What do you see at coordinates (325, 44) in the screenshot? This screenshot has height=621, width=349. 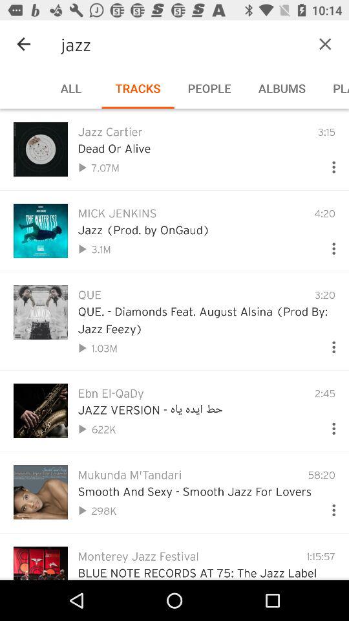 I see `exit search` at bounding box center [325, 44].